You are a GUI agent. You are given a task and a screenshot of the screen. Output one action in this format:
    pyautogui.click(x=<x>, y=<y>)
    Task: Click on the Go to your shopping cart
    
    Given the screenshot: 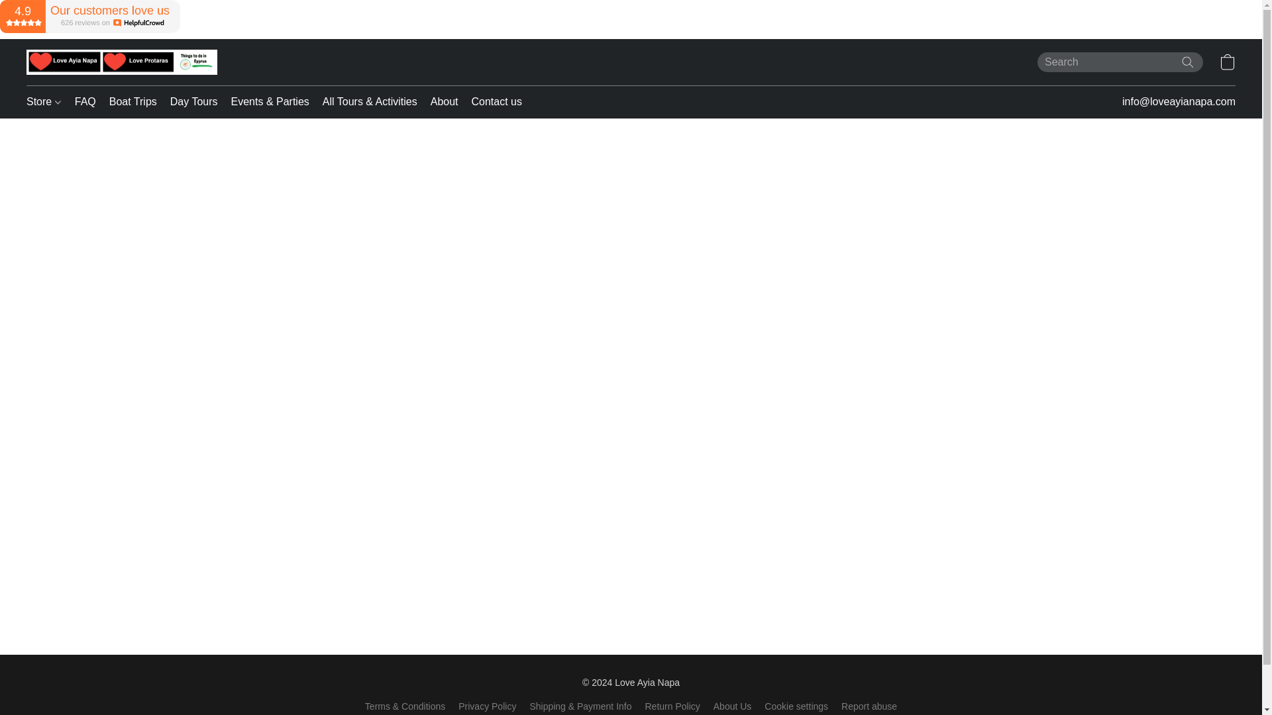 What is the action you would take?
    pyautogui.click(x=1227, y=62)
    